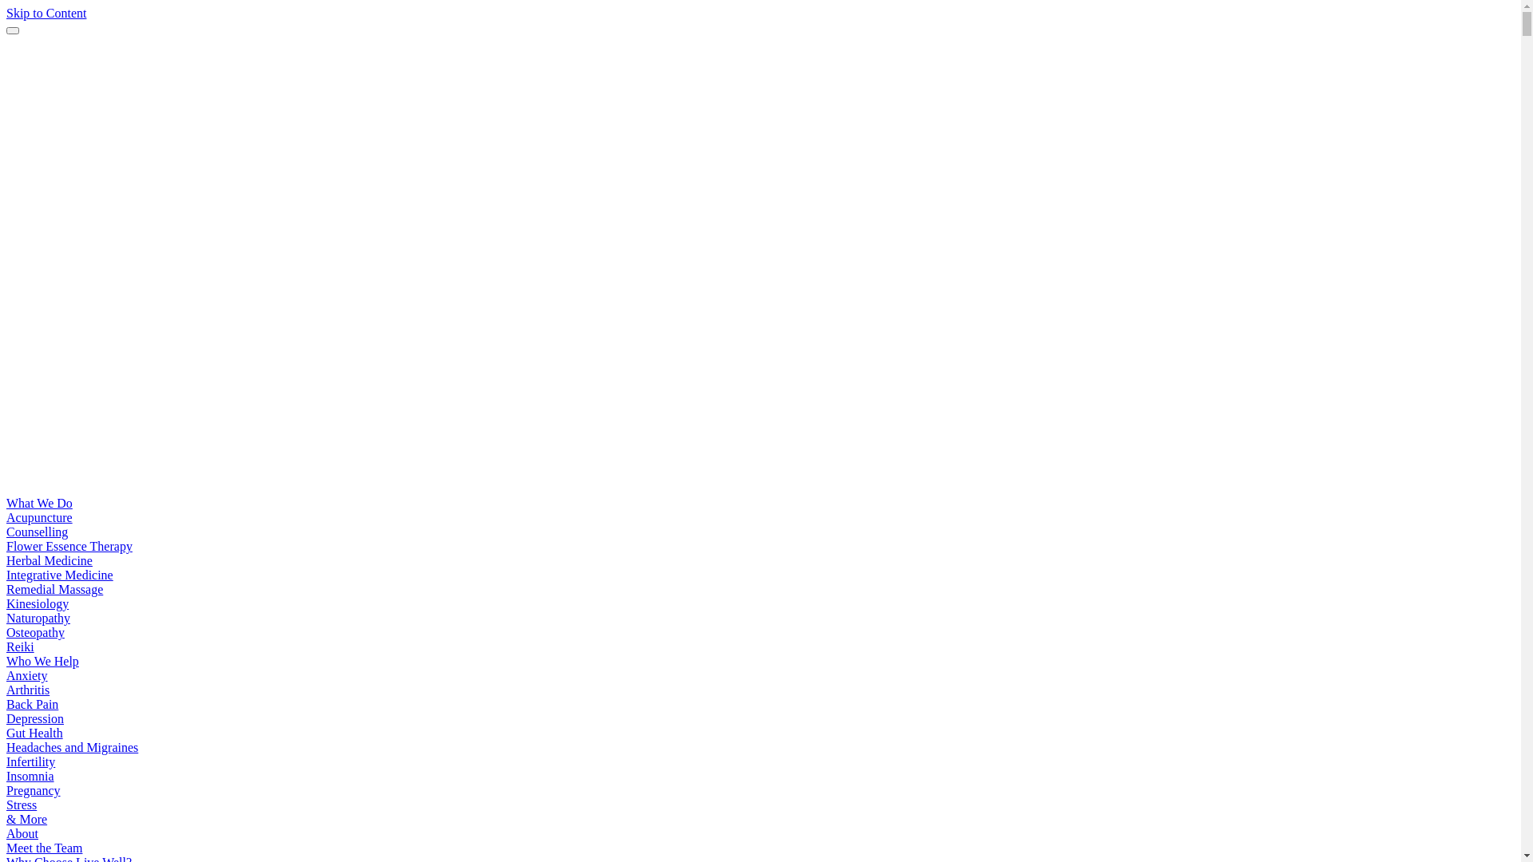 The width and height of the screenshot is (1533, 862). What do you see at coordinates (30, 761) in the screenshot?
I see `Infertility` at bounding box center [30, 761].